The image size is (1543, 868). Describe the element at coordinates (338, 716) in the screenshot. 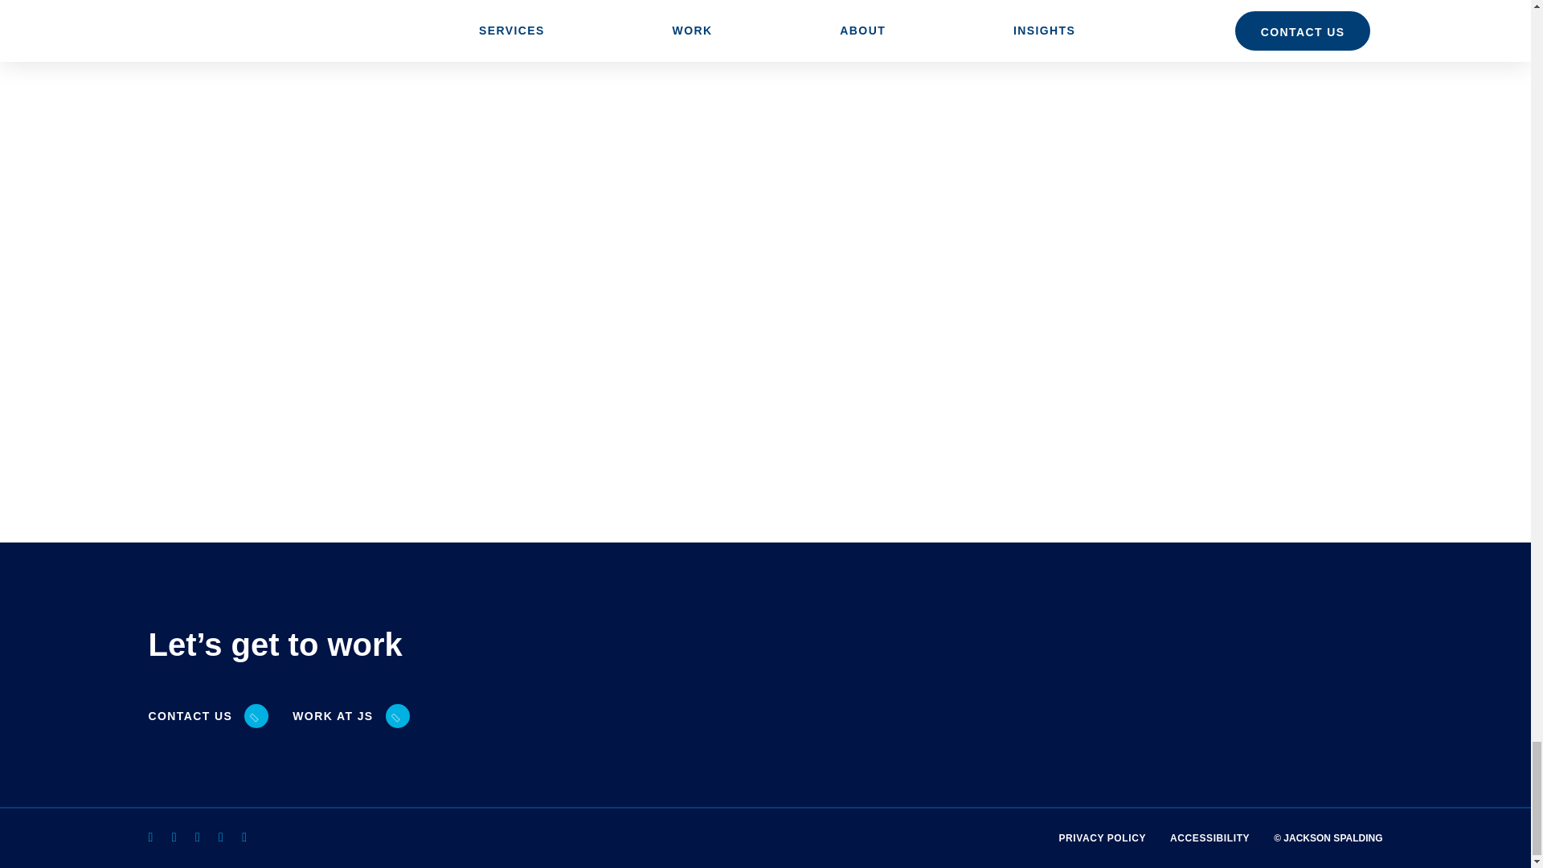

I see `Work at JS` at that location.